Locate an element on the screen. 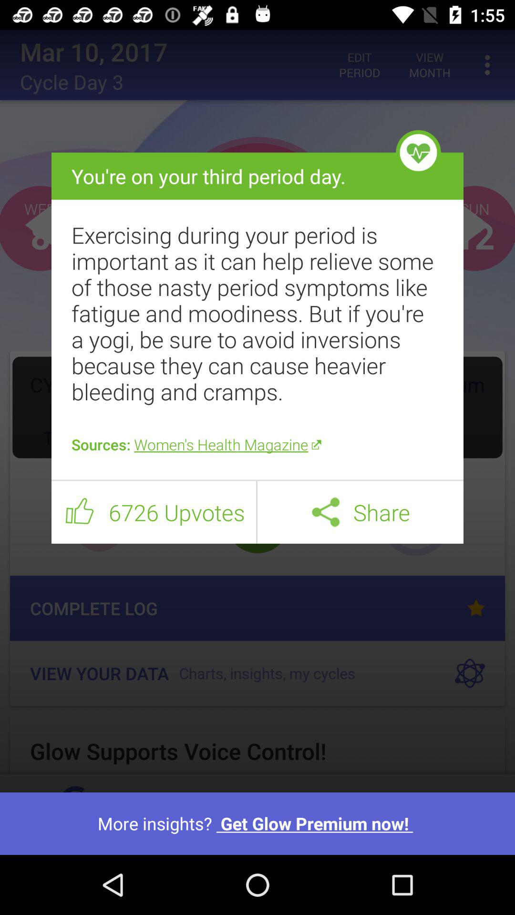 The image size is (515, 915). turn on item below the sources women s item is located at coordinates (257, 480).